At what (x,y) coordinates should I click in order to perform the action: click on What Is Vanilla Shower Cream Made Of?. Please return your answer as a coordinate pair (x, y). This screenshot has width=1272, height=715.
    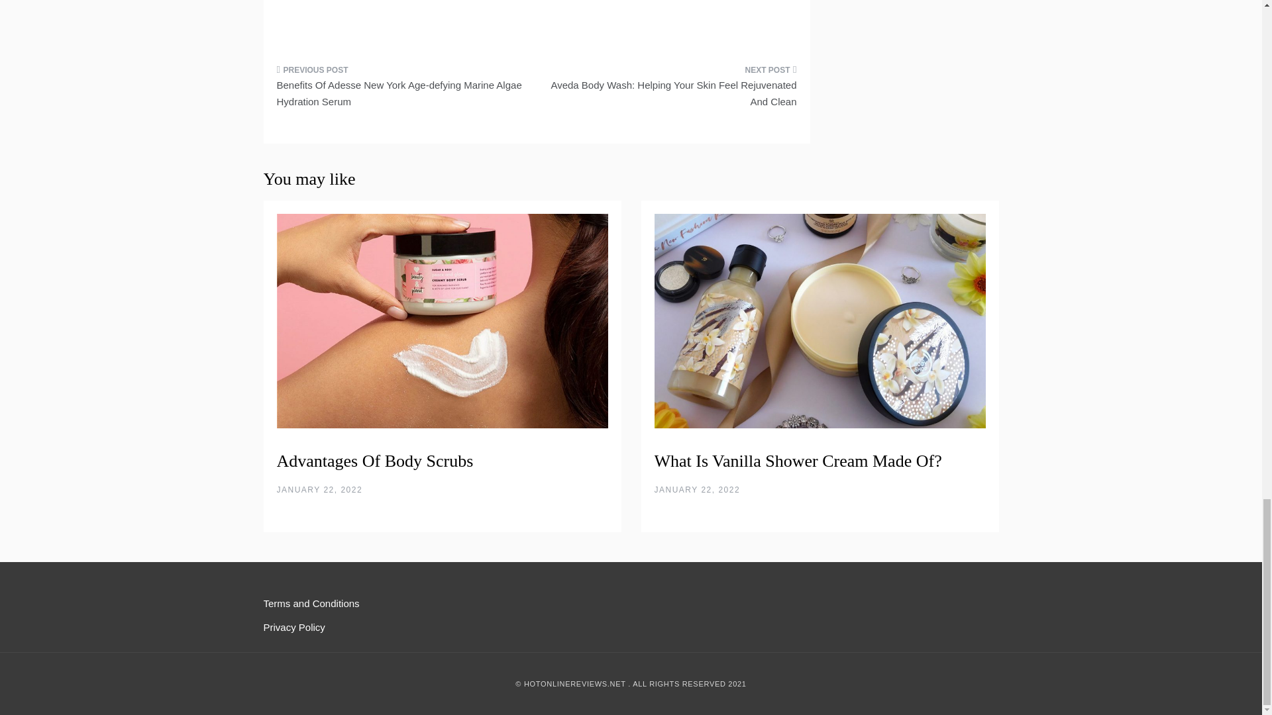
    Looking at the image, I should click on (798, 461).